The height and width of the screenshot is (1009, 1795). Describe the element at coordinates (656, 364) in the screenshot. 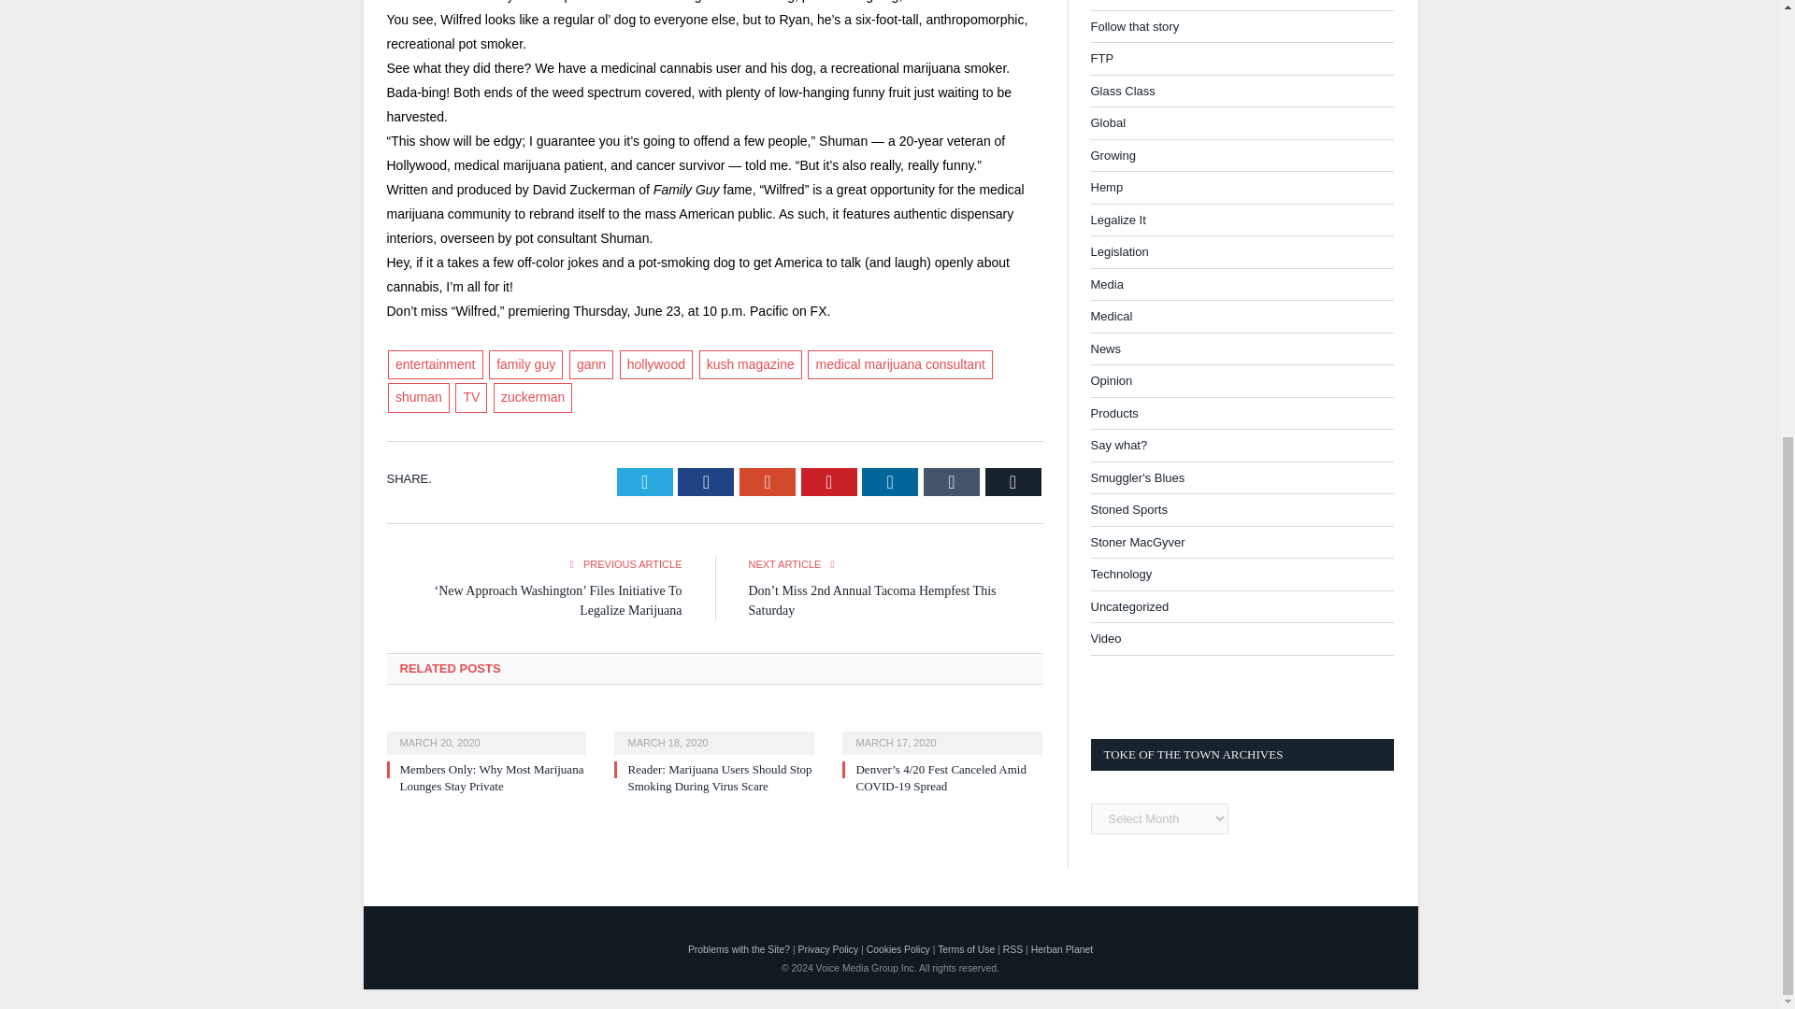

I see `hollywood` at that location.